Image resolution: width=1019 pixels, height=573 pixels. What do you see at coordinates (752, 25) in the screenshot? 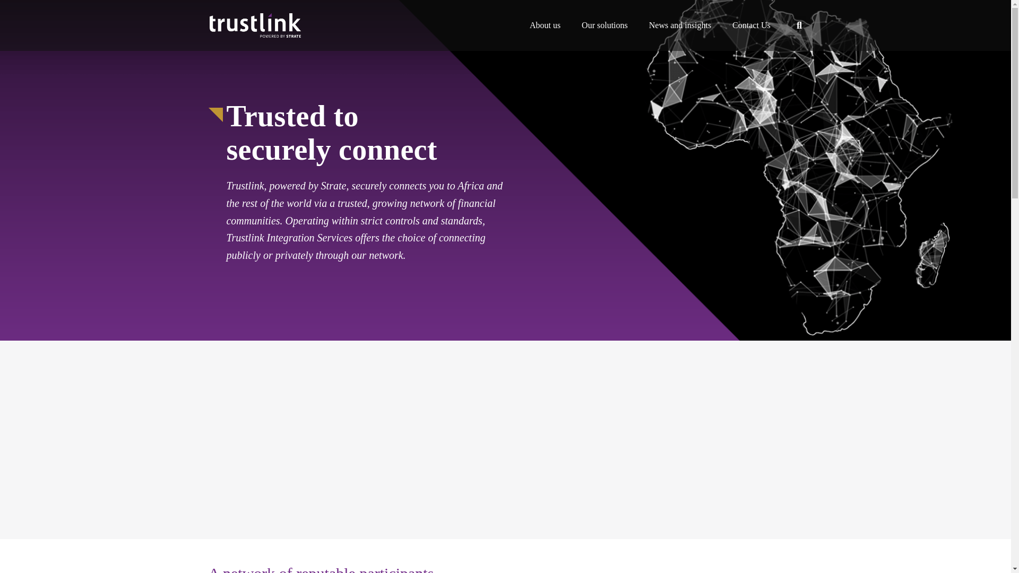
I see `Contact Us` at bounding box center [752, 25].